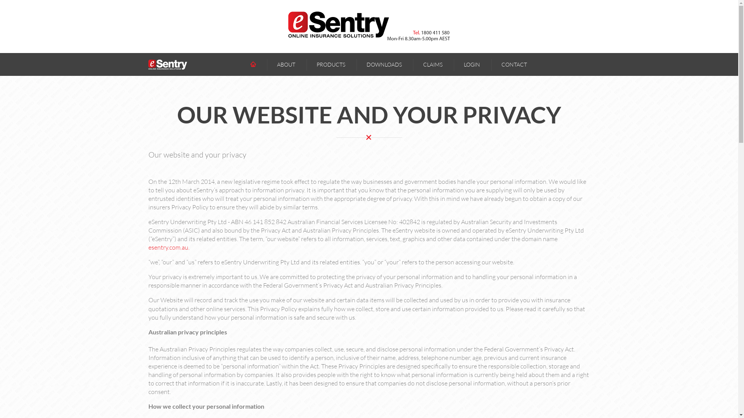 This screenshot has height=418, width=744. What do you see at coordinates (286, 64) in the screenshot?
I see `ABOUT` at bounding box center [286, 64].